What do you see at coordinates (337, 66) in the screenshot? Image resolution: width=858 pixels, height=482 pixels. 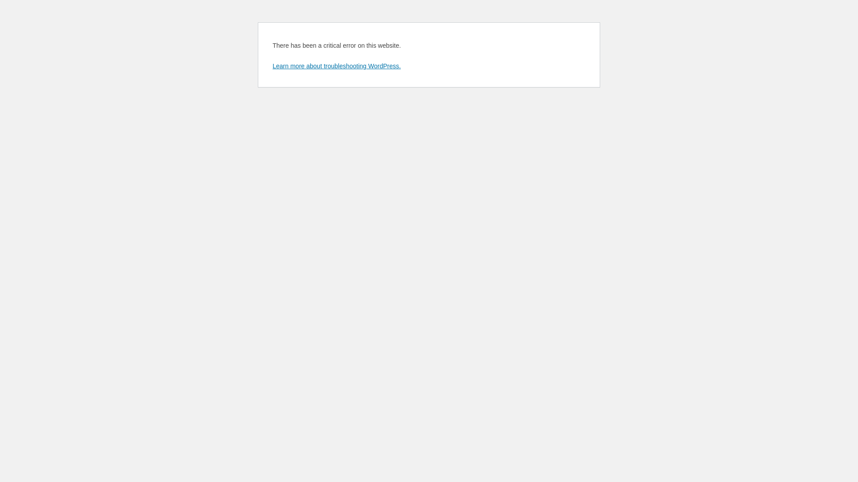 I see `Learn more about troubleshooting WordPress.` at bounding box center [337, 66].